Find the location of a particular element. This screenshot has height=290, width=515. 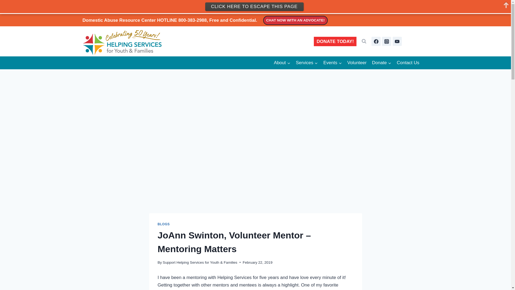

Volunteer is located at coordinates (357, 63).